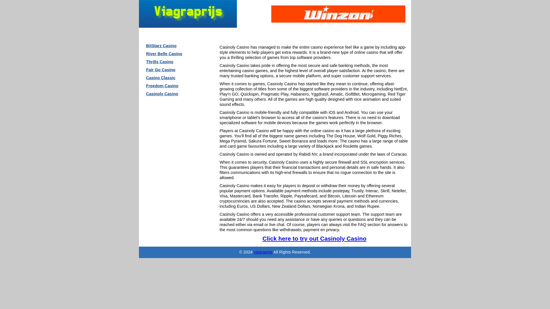 The image size is (550, 309). Describe the element at coordinates (170, 62) in the screenshot. I see `Thrills Casino` at that location.